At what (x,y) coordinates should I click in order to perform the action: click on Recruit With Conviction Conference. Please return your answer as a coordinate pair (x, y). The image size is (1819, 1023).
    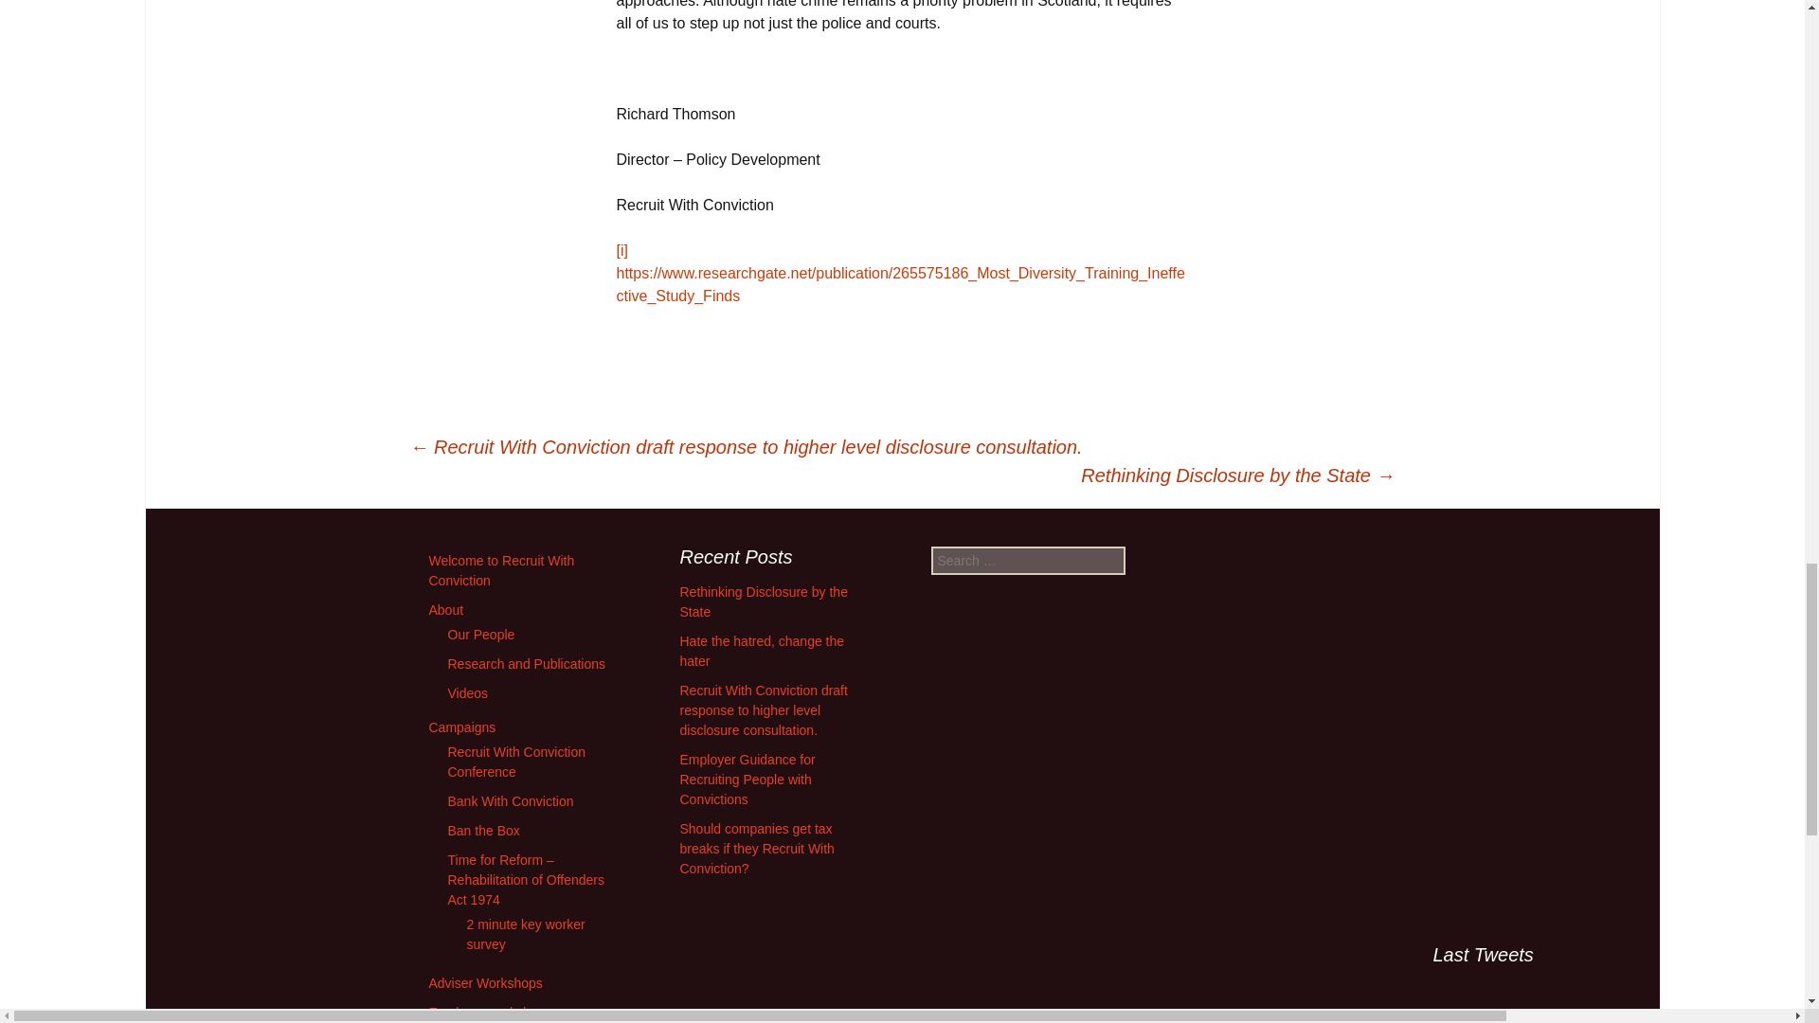
    Looking at the image, I should click on (516, 762).